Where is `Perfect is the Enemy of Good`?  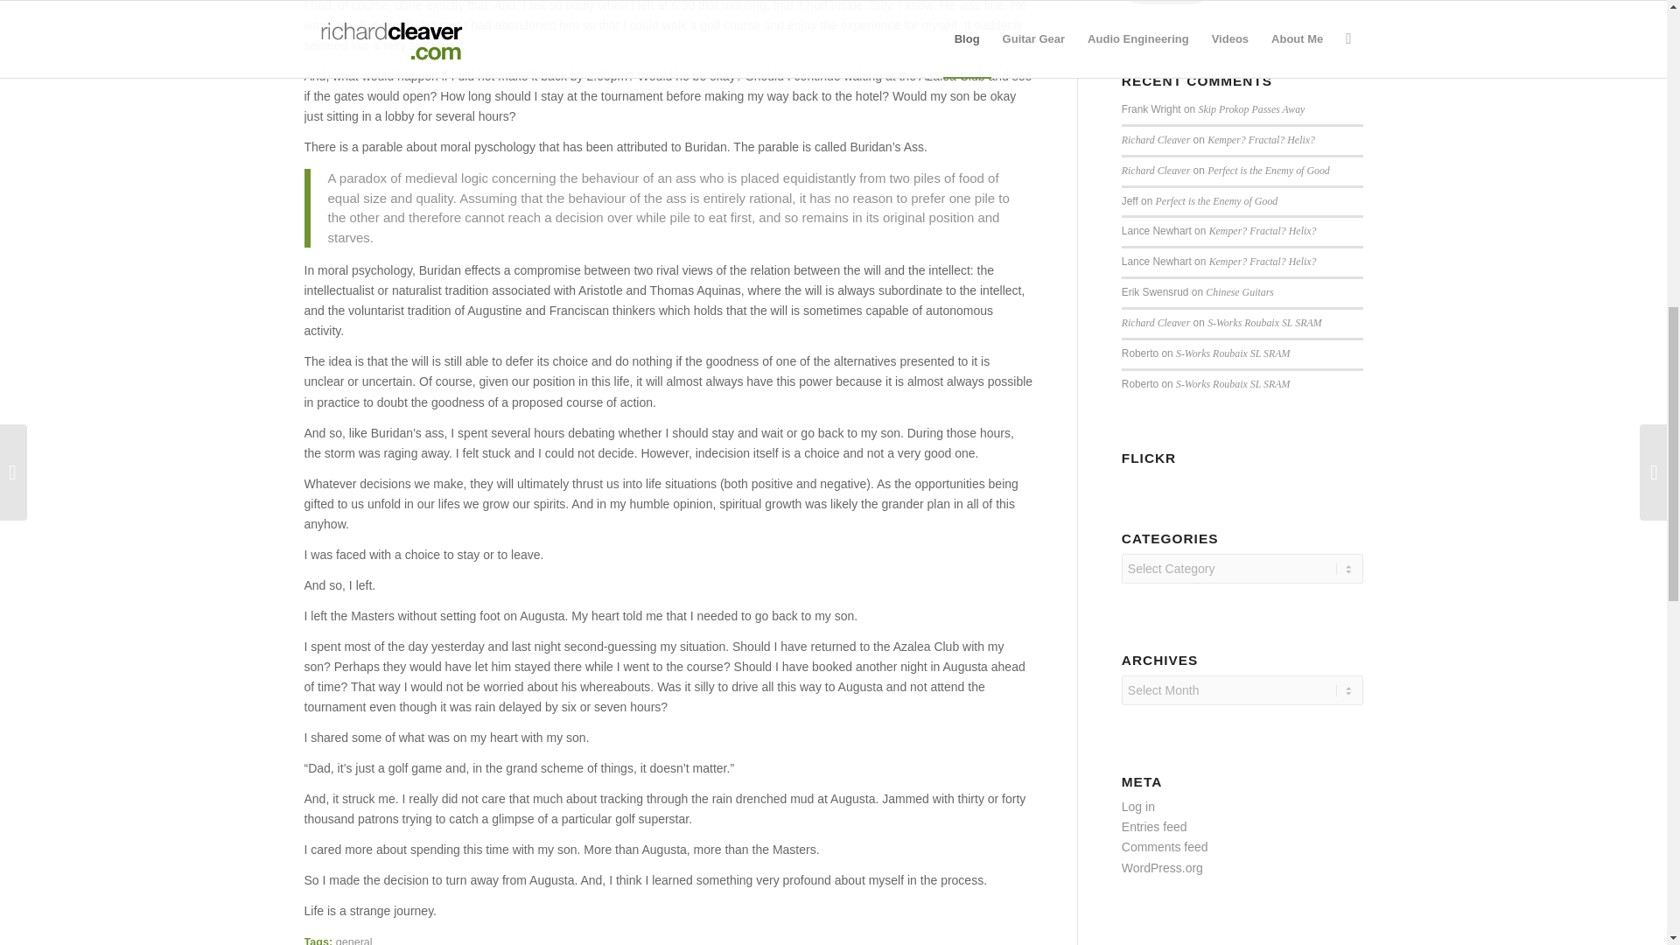
Perfect is the Enemy of Good is located at coordinates (1269, 170).